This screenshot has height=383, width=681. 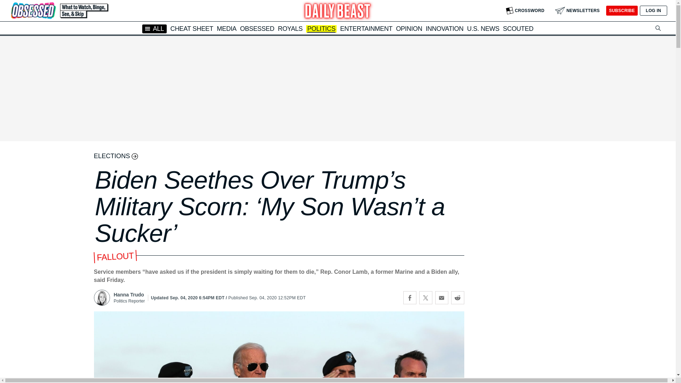 I want to click on INNOVATION, so click(x=444, y=28).